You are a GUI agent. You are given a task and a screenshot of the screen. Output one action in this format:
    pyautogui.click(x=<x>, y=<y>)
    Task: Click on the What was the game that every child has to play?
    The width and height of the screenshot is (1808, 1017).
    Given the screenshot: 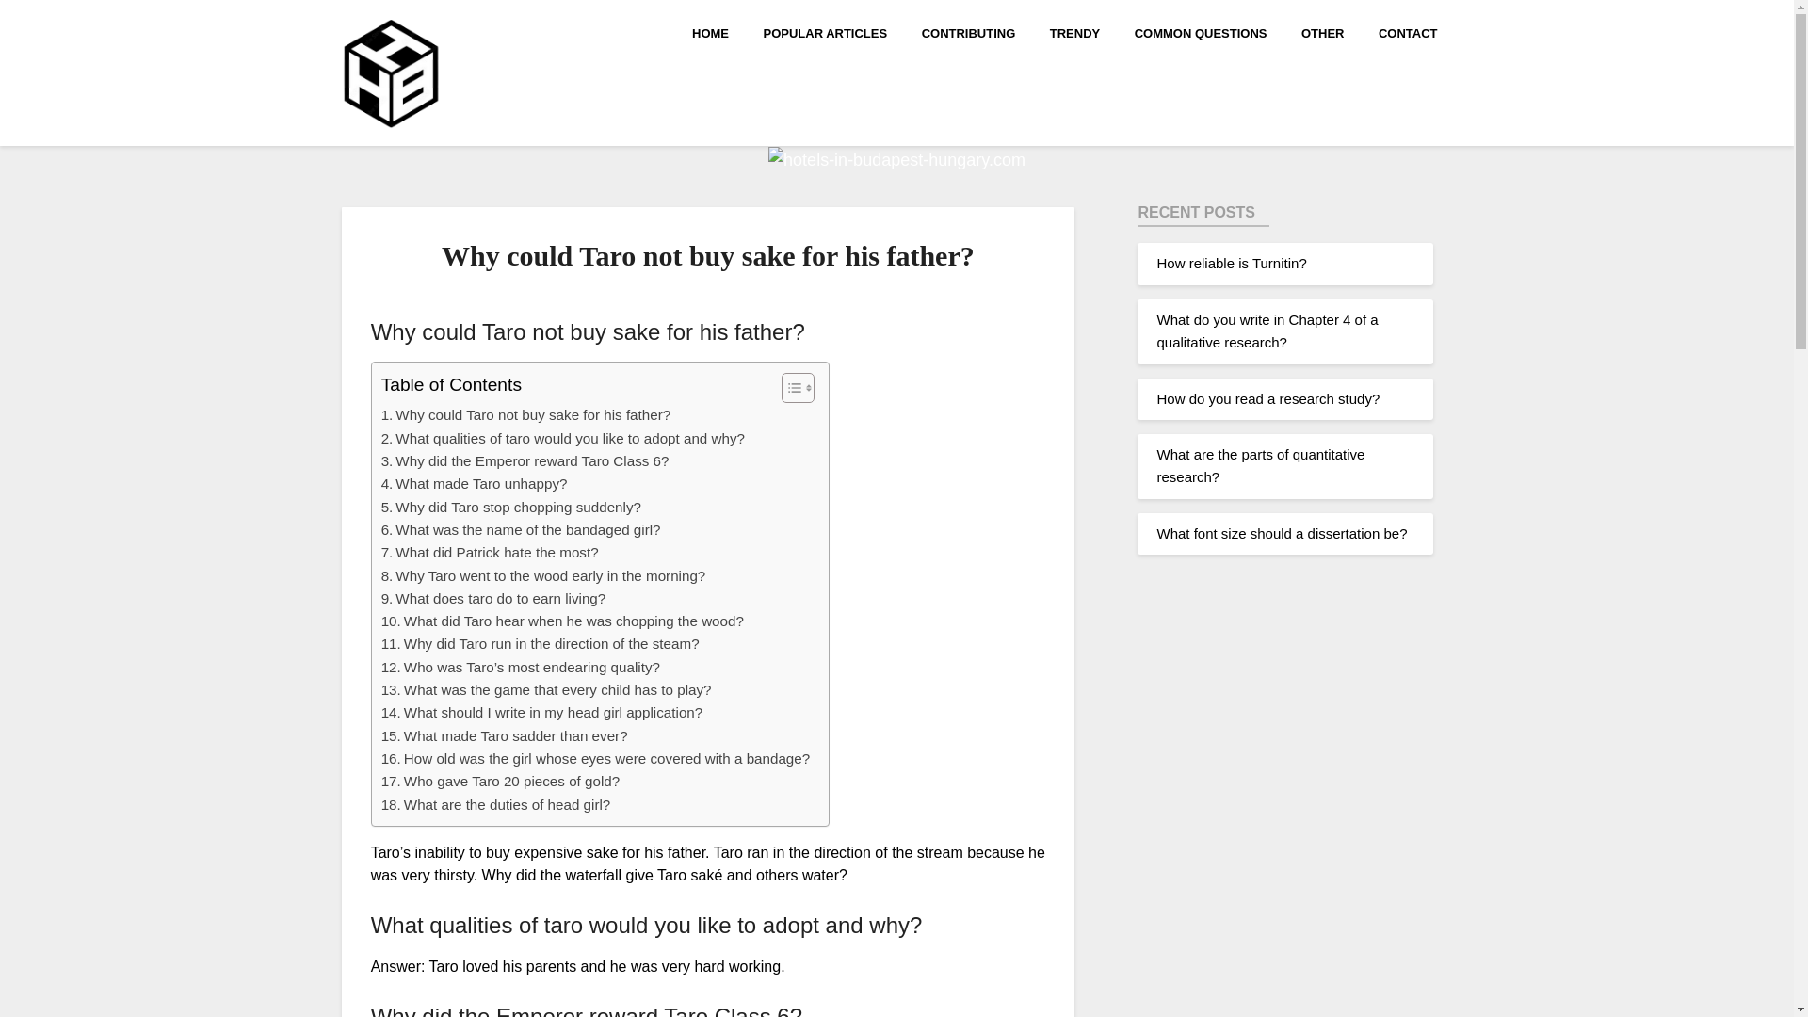 What is the action you would take?
    pyautogui.click(x=546, y=690)
    